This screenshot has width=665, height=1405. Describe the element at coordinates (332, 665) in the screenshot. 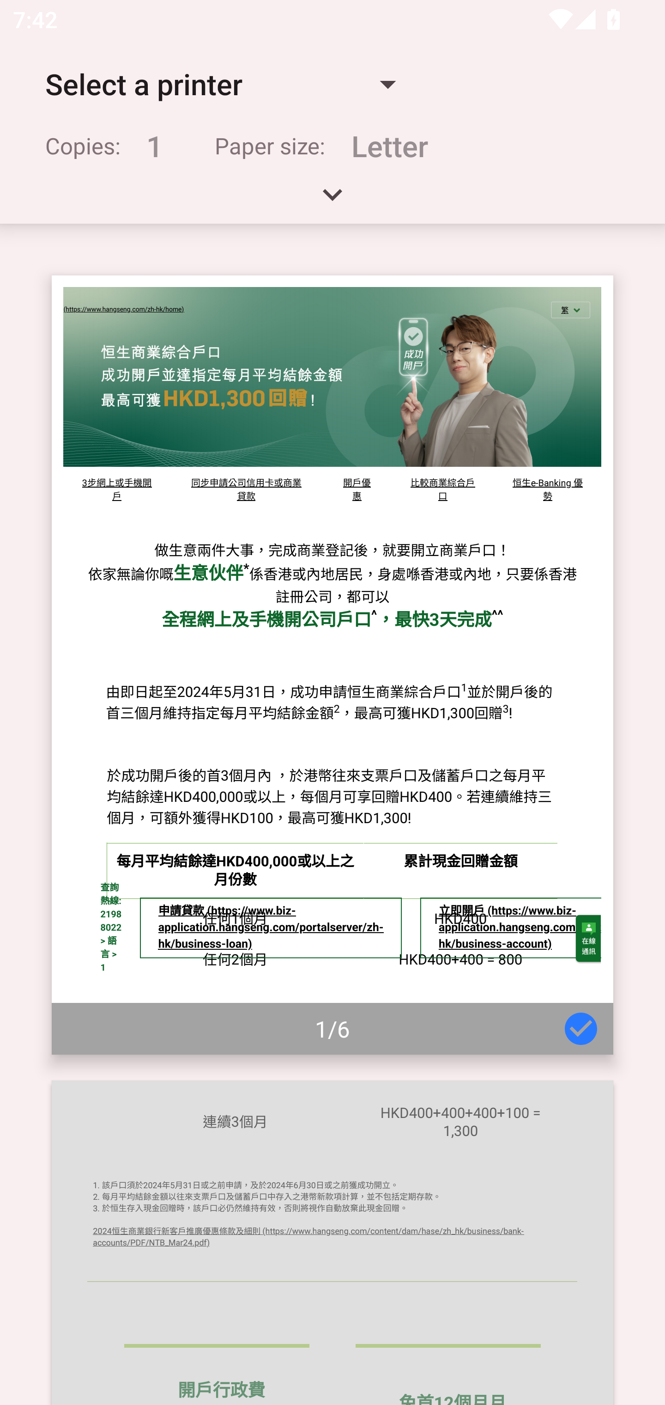

I see `Page 1 of 6 1/6` at that location.